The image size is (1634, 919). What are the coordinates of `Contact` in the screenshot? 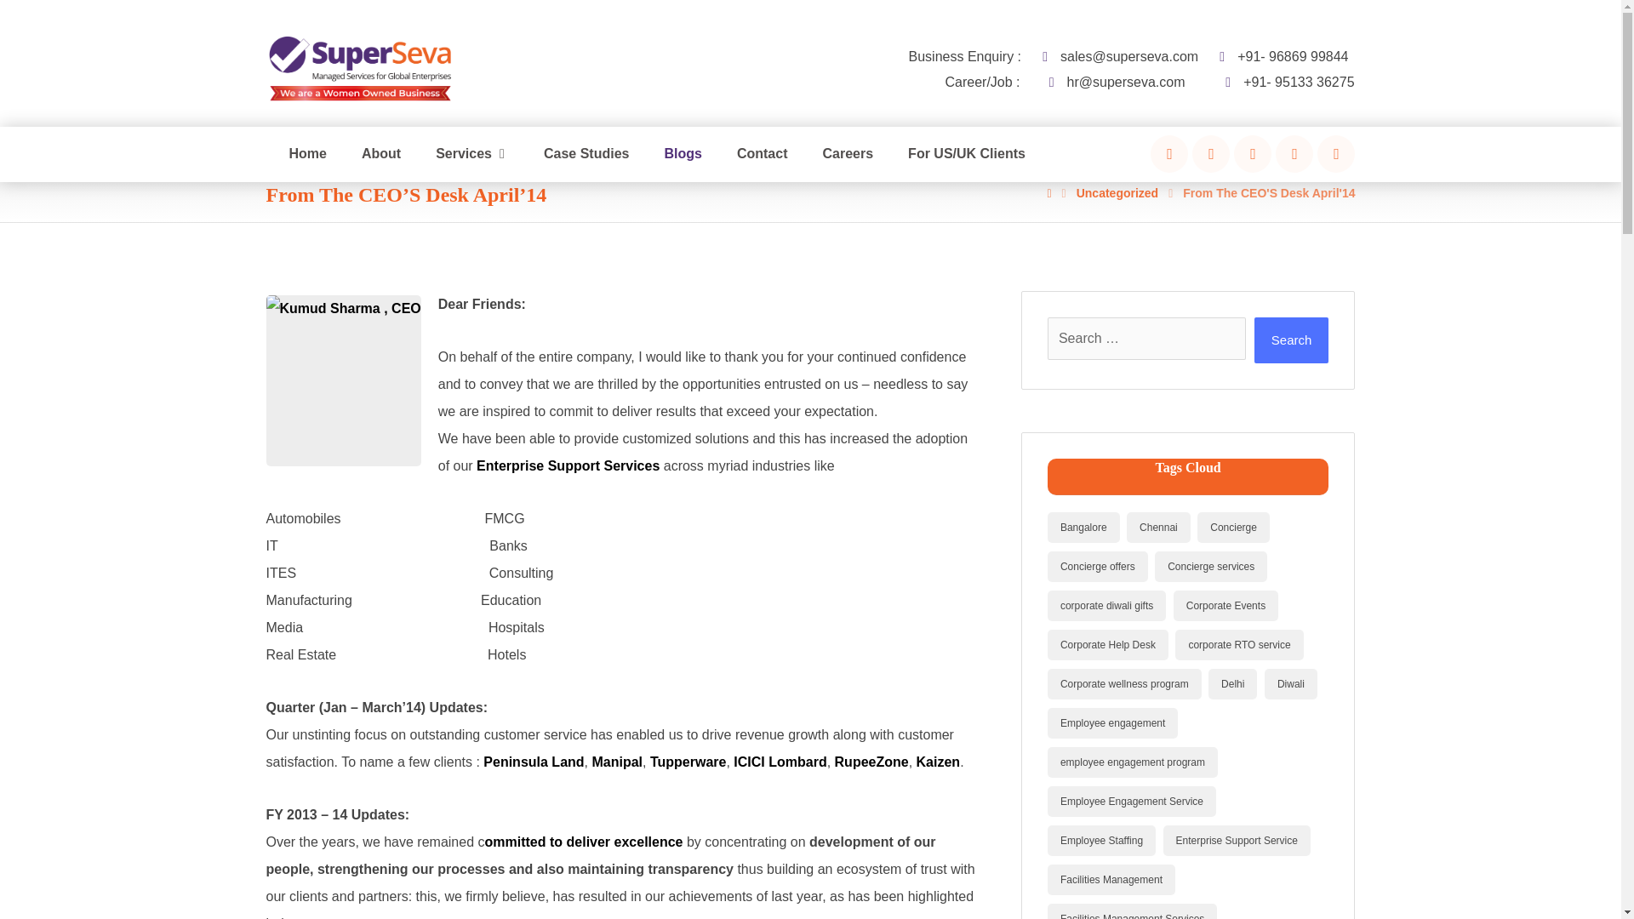 It's located at (762, 154).